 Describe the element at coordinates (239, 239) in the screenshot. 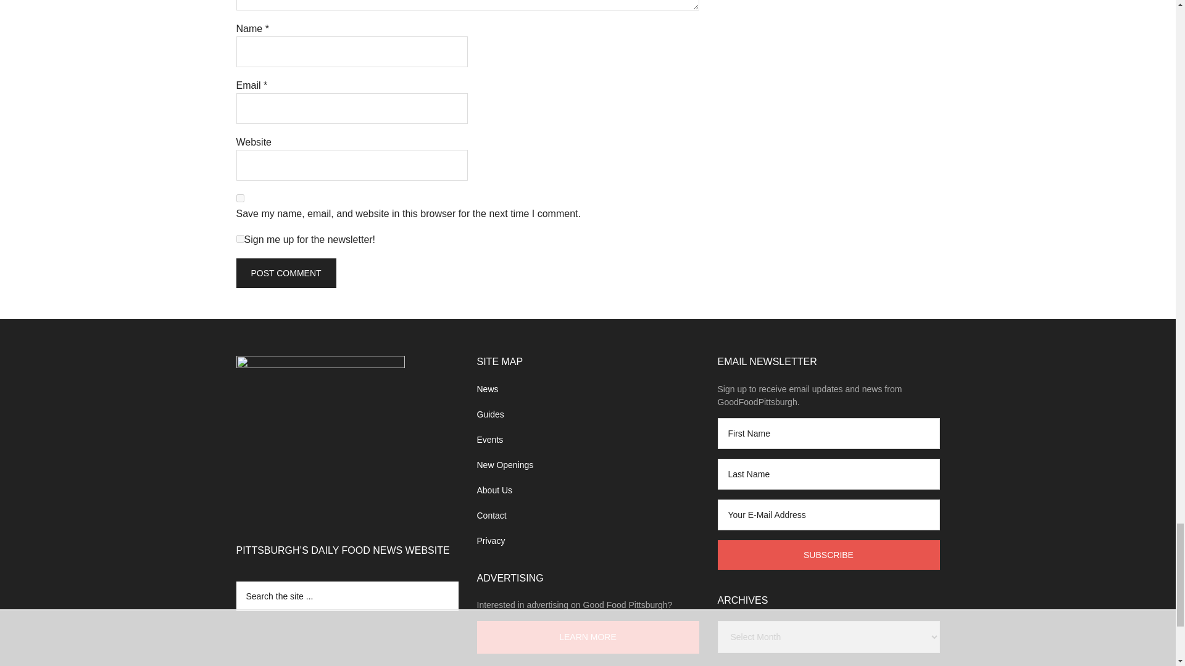

I see `1` at that location.